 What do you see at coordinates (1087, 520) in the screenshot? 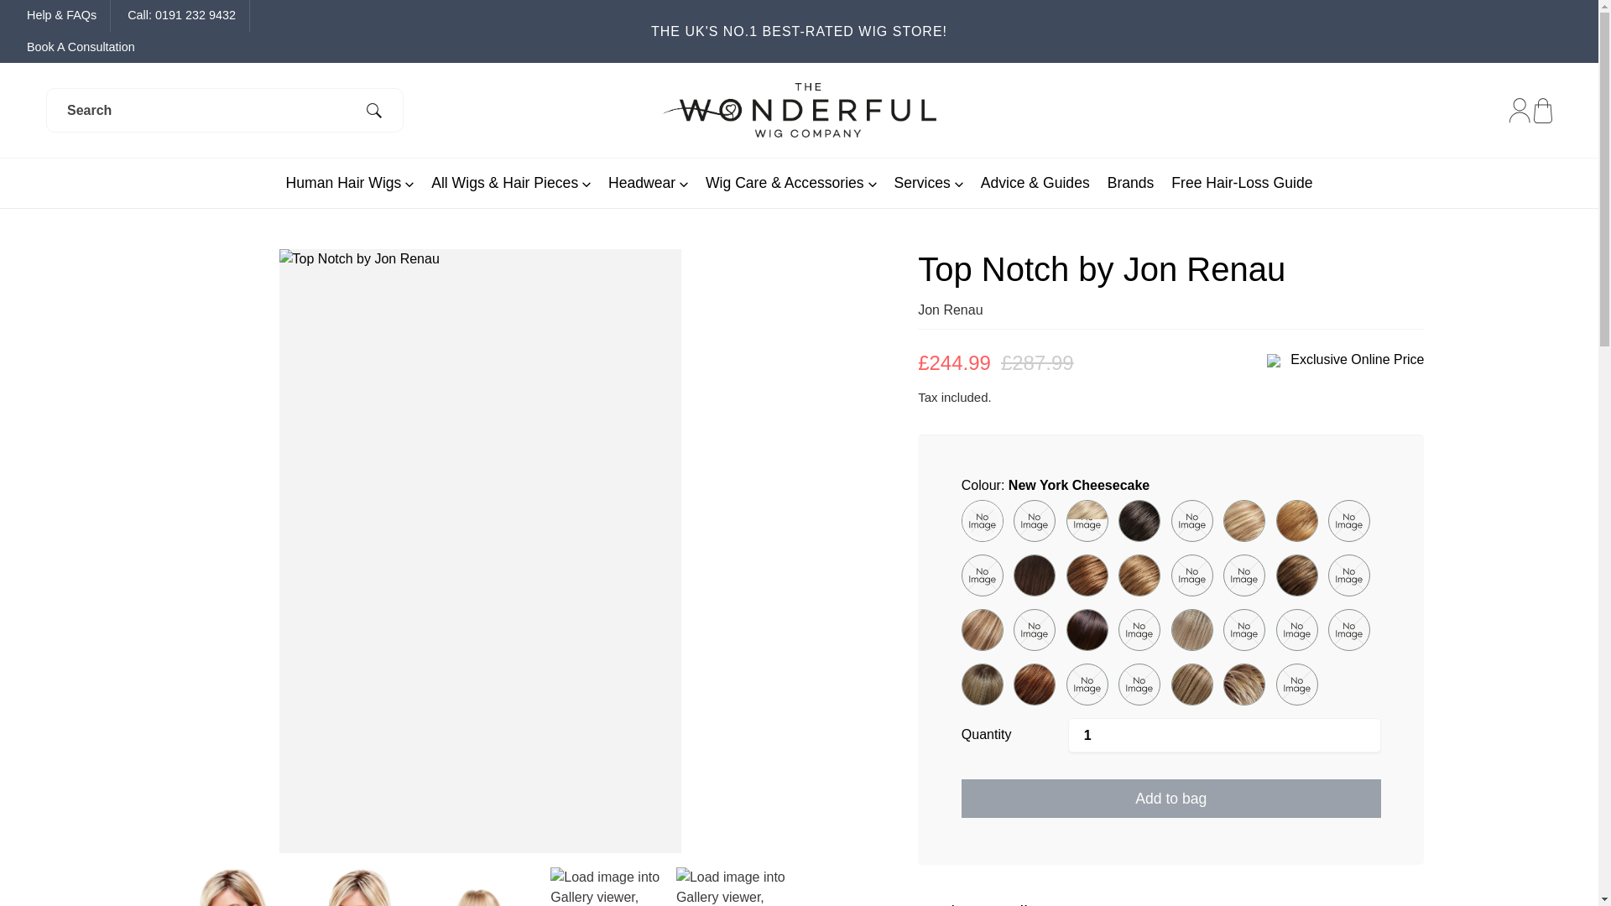
I see `Poppy Seed` at bounding box center [1087, 520].